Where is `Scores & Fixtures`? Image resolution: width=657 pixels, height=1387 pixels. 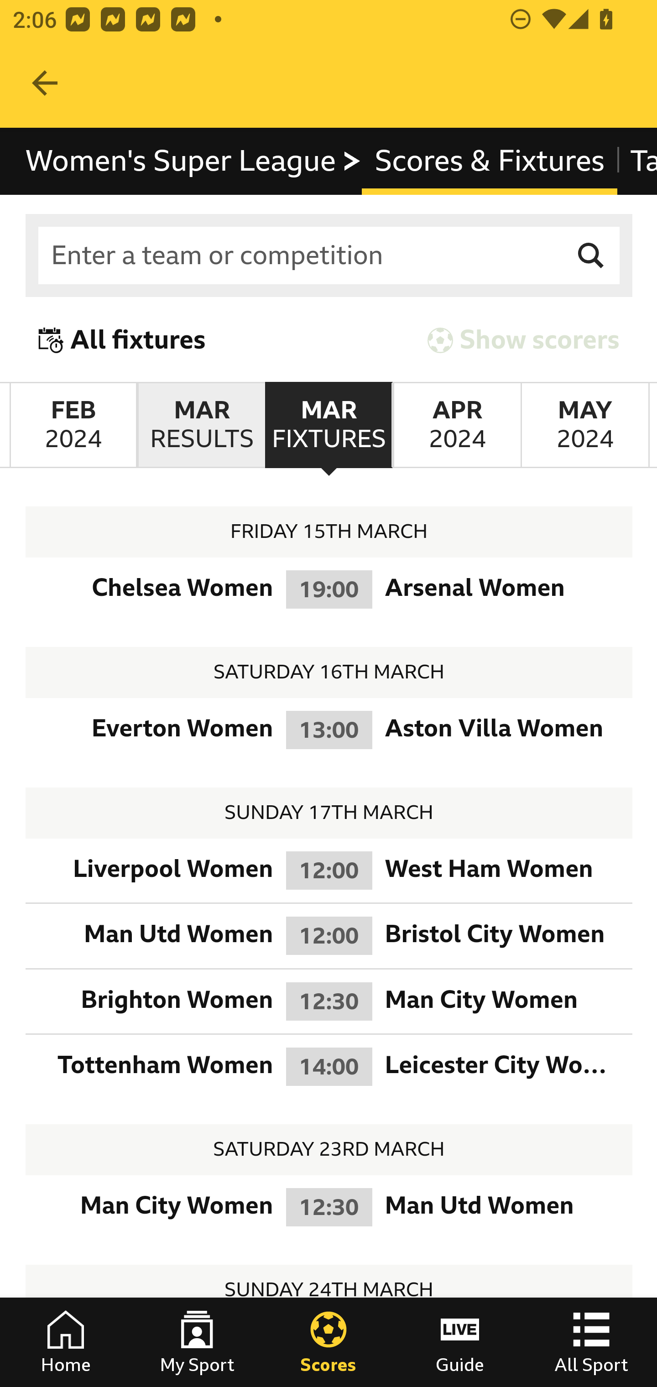 Scores & Fixtures is located at coordinates (489, 161).